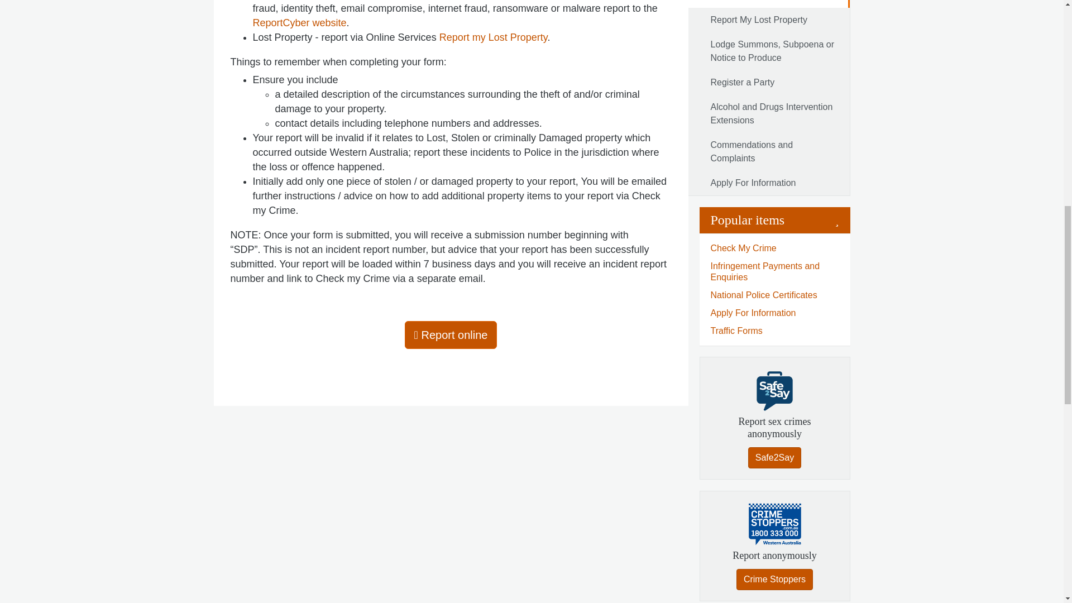 This screenshot has height=603, width=1072. What do you see at coordinates (299, 22) in the screenshot?
I see `ReportCyber website` at bounding box center [299, 22].